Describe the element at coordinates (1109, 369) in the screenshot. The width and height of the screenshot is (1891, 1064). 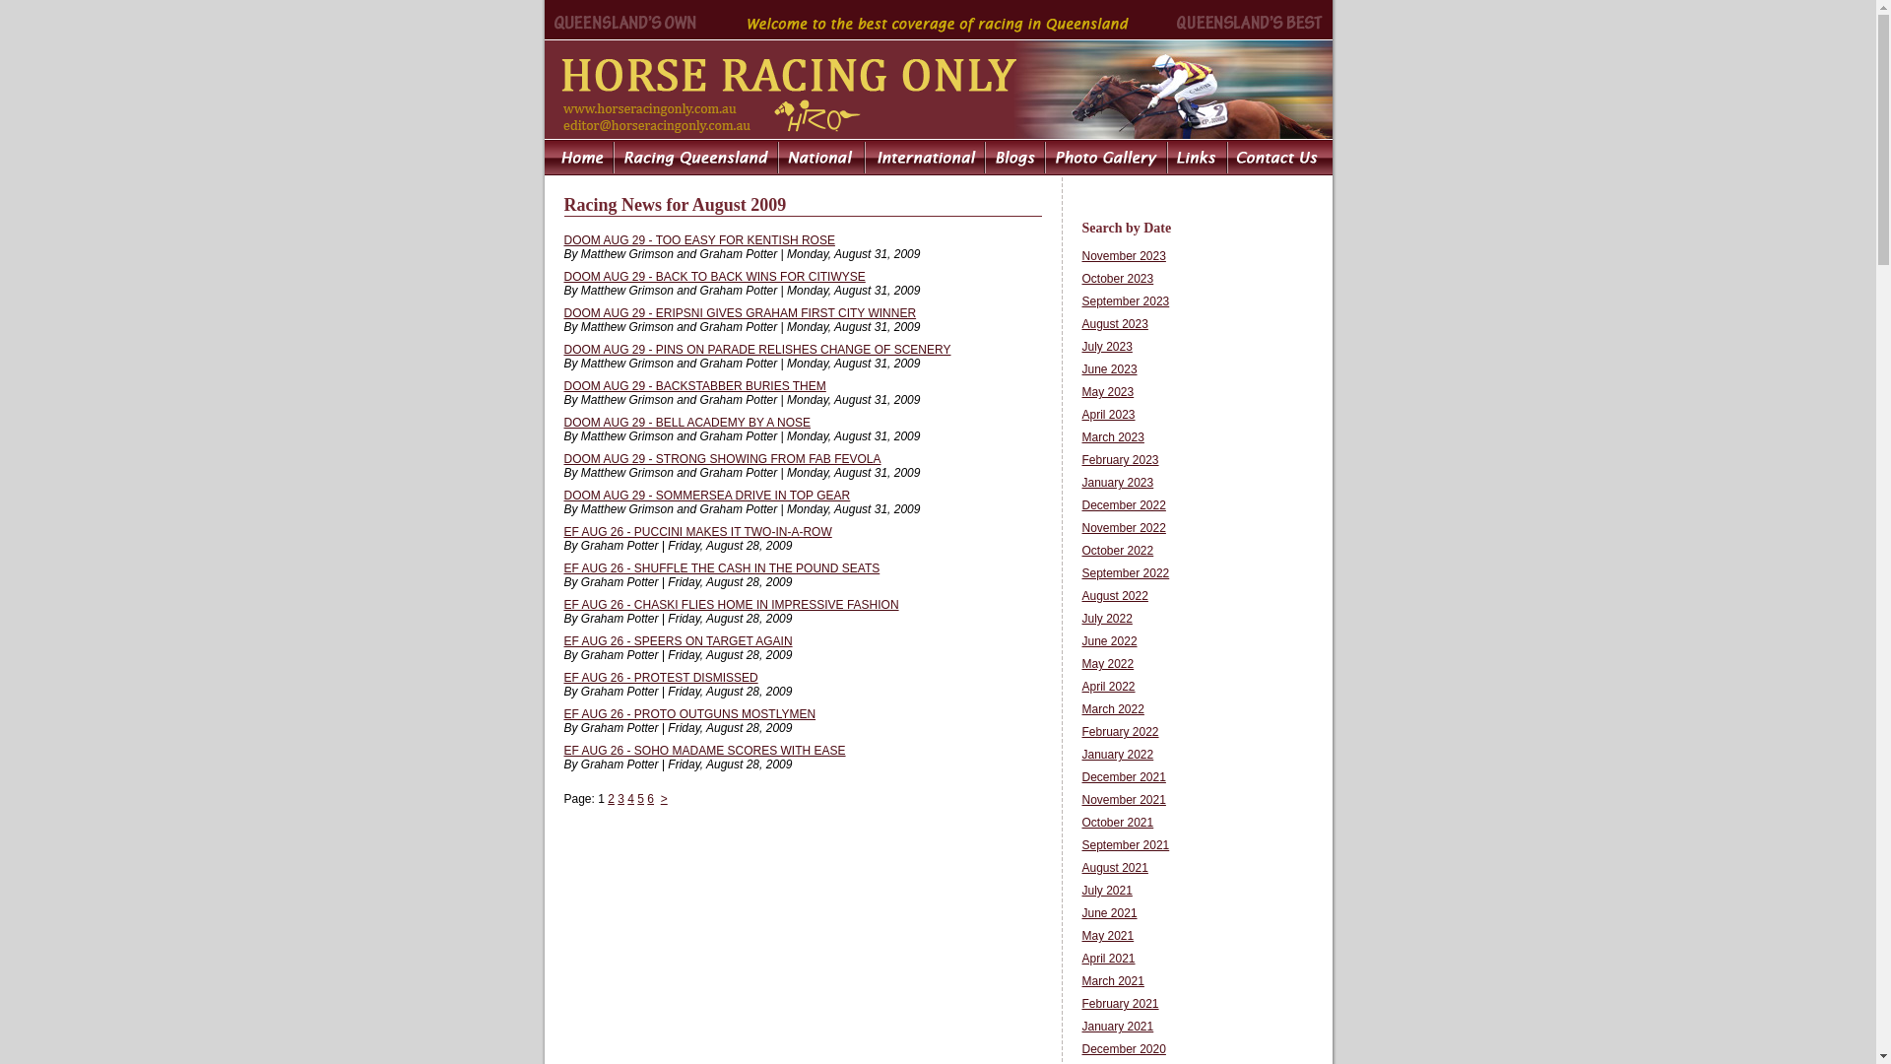
I see `June 2023` at that location.